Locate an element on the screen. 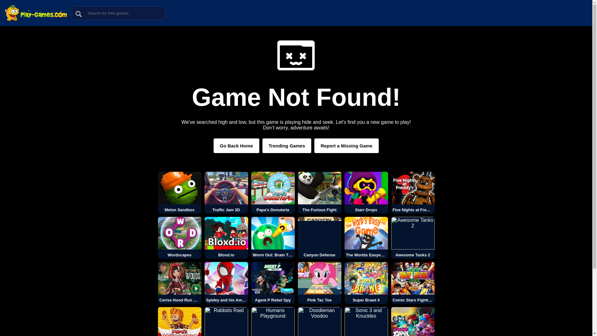 Image resolution: width=597 pixels, height=336 pixels. Pink Tac Toe is located at coordinates (320, 283).